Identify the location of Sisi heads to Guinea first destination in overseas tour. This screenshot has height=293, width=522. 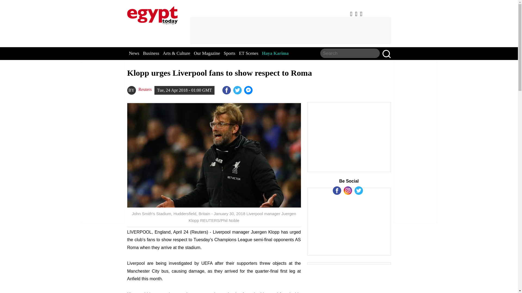
(249, 90).